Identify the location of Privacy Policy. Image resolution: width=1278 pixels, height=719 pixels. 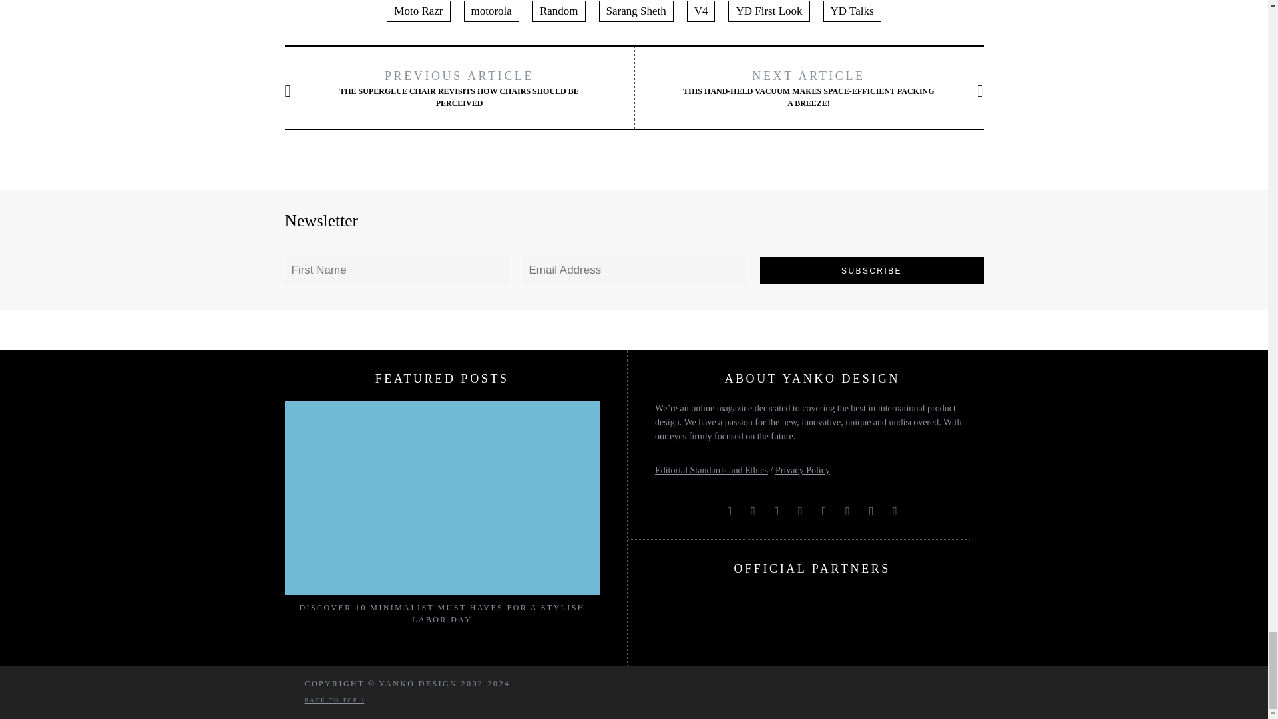
(803, 470).